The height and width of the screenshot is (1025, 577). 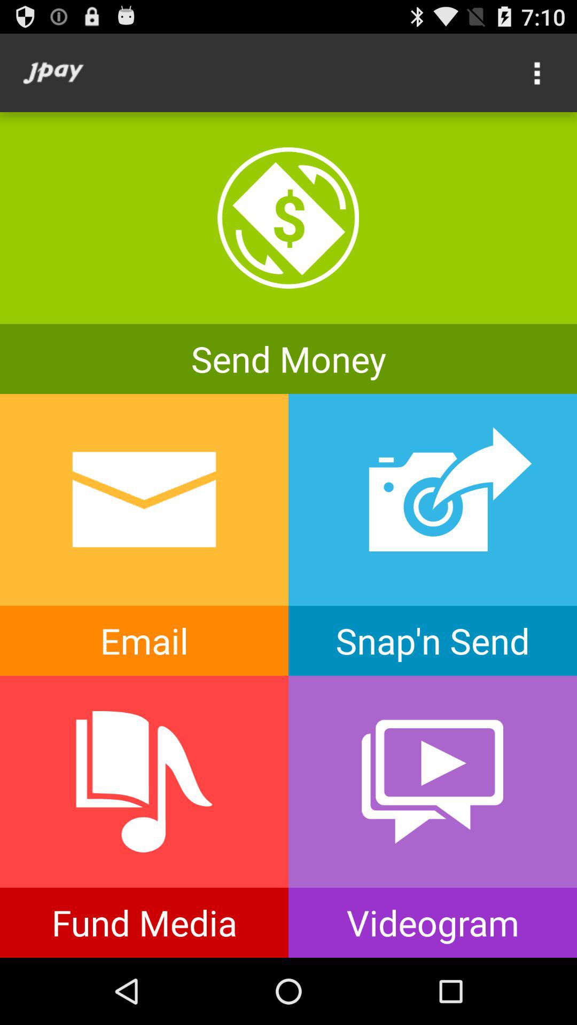 What do you see at coordinates (433, 535) in the screenshot?
I see `select snap n send` at bounding box center [433, 535].